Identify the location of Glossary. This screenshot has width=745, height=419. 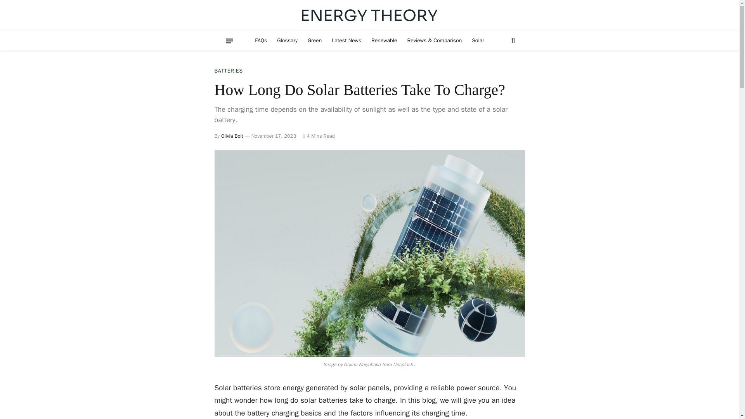
(287, 40).